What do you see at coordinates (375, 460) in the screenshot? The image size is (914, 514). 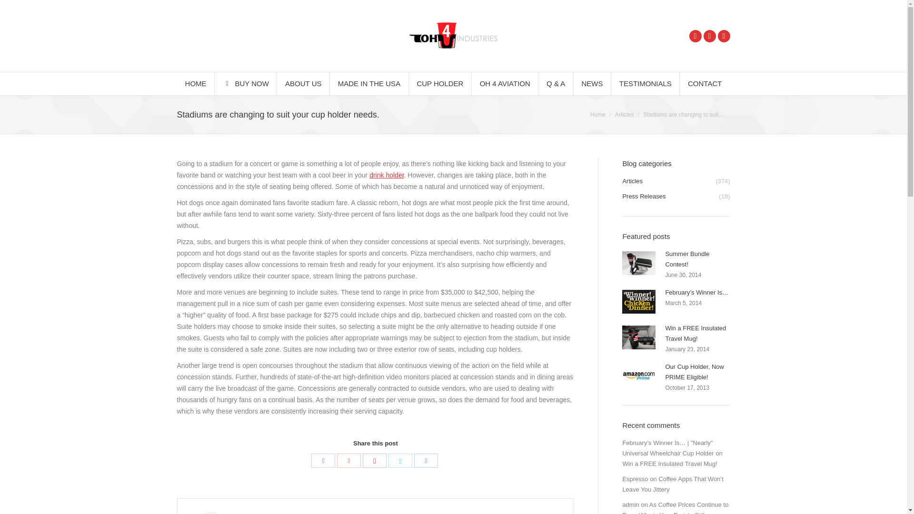 I see `Pinterest` at bounding box center [375, 460].